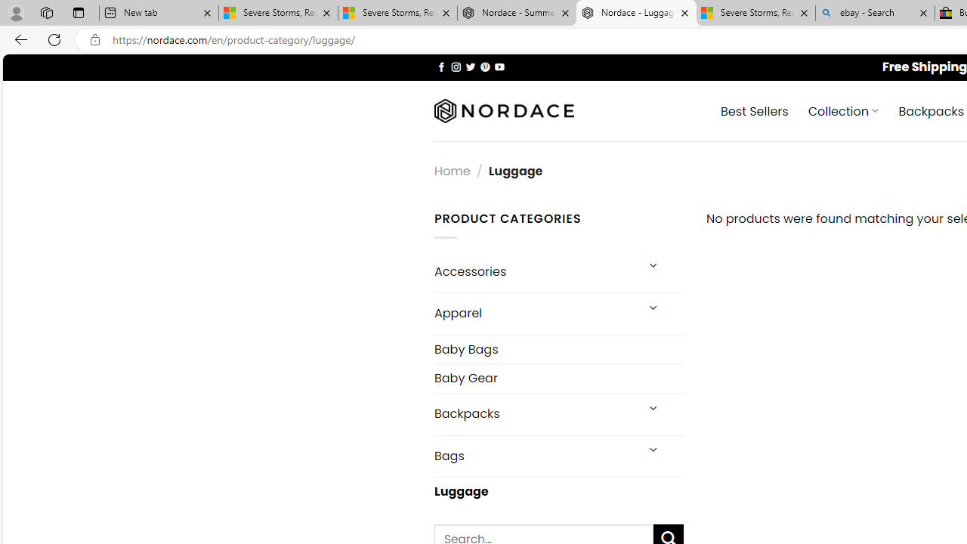 Image resolution: width=967 pixels, height=544 pixels. What do you see at coordinates (456, 66) in the screenshot?
I see `Follow on Instagram` at bounding box center [456, 66].